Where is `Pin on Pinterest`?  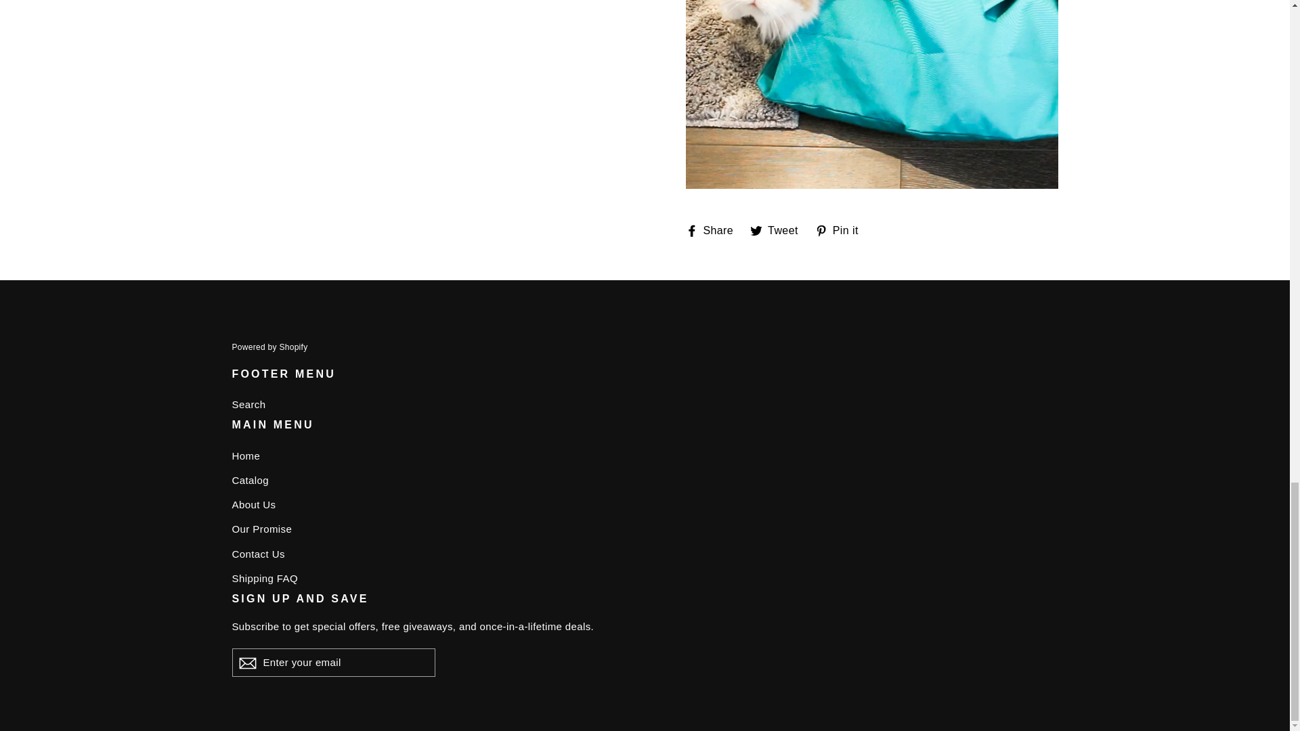 Pin on Pinterest is located at coordinates (779, 230).